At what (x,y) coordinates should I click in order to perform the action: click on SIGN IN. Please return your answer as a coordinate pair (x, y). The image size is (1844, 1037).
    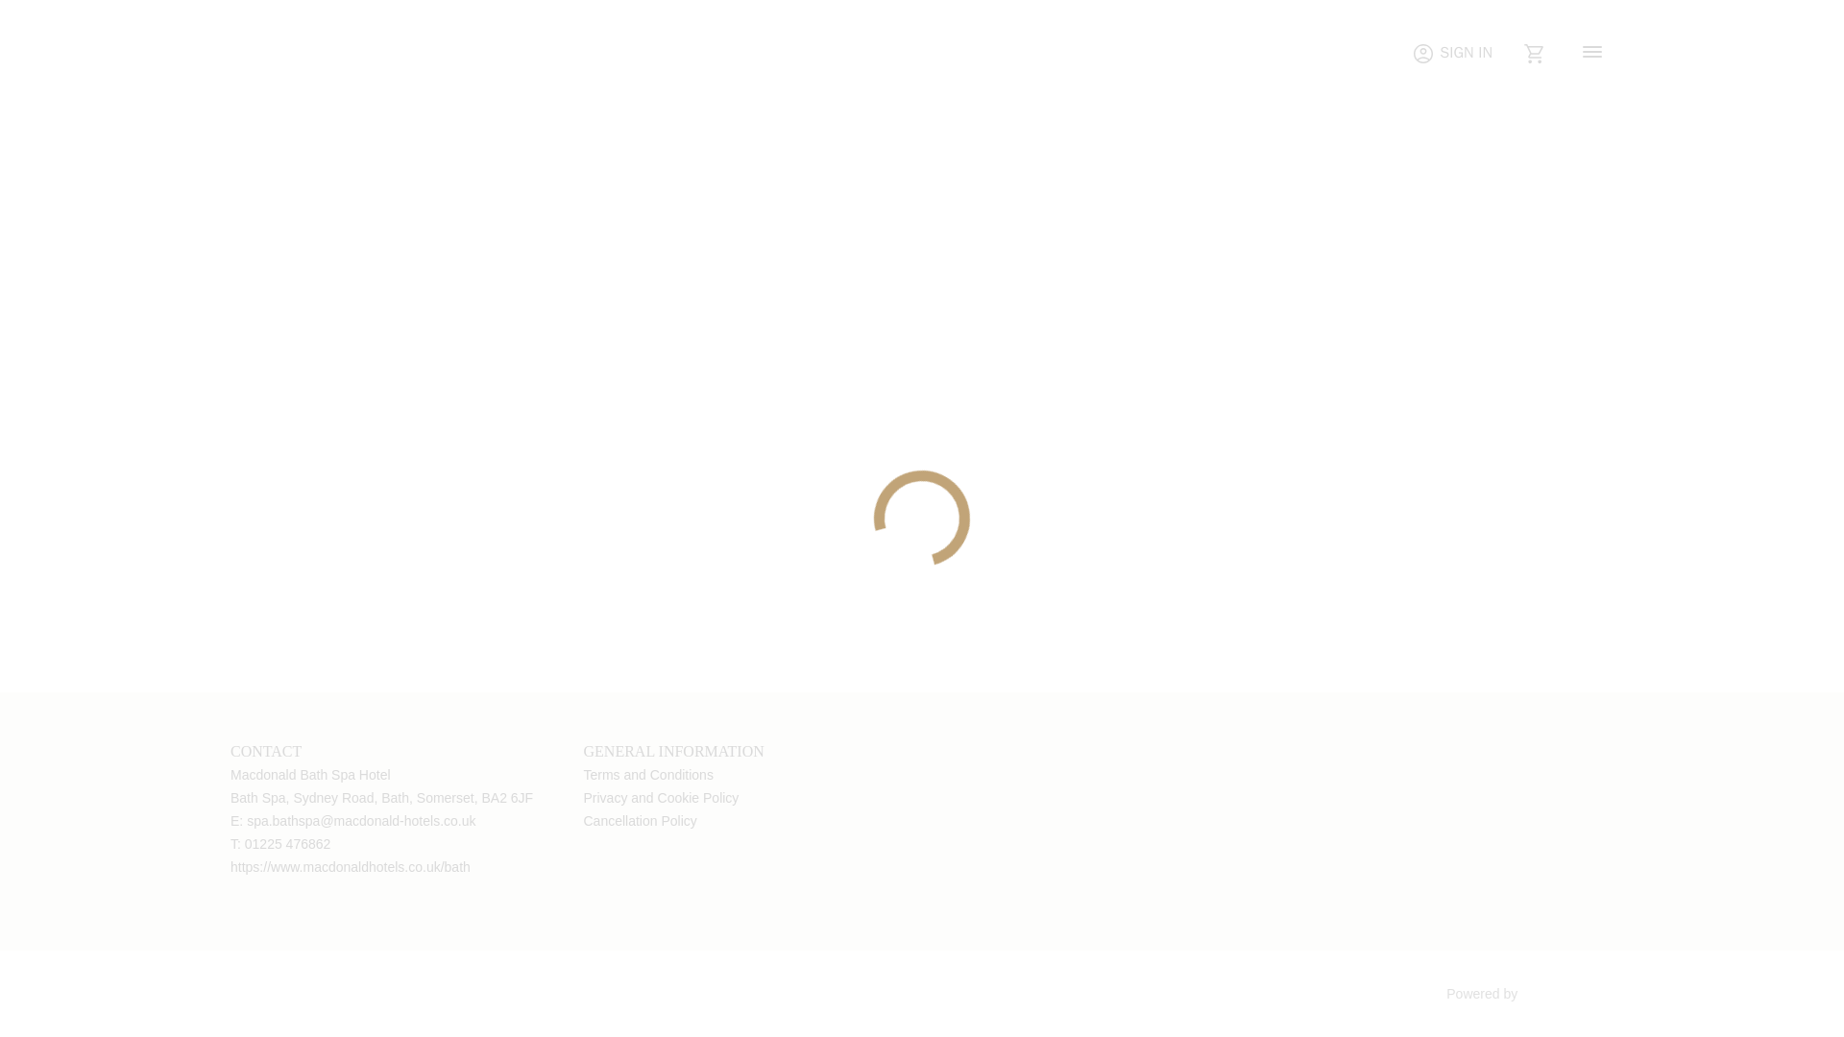
    Looking at the image, I should click on (1452, 53).